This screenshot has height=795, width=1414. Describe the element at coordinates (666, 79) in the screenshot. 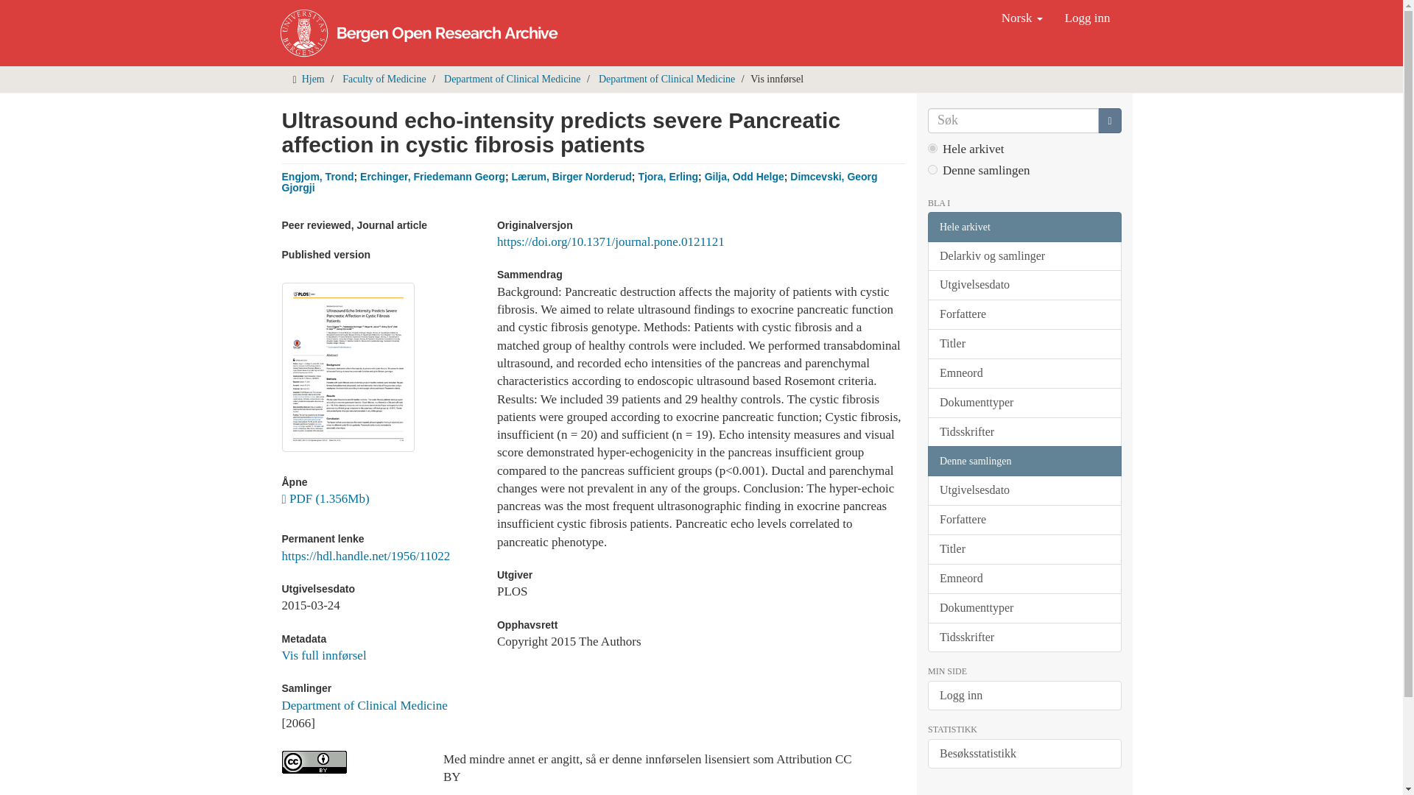

I see `Department of Clinical Medicine` at that location.